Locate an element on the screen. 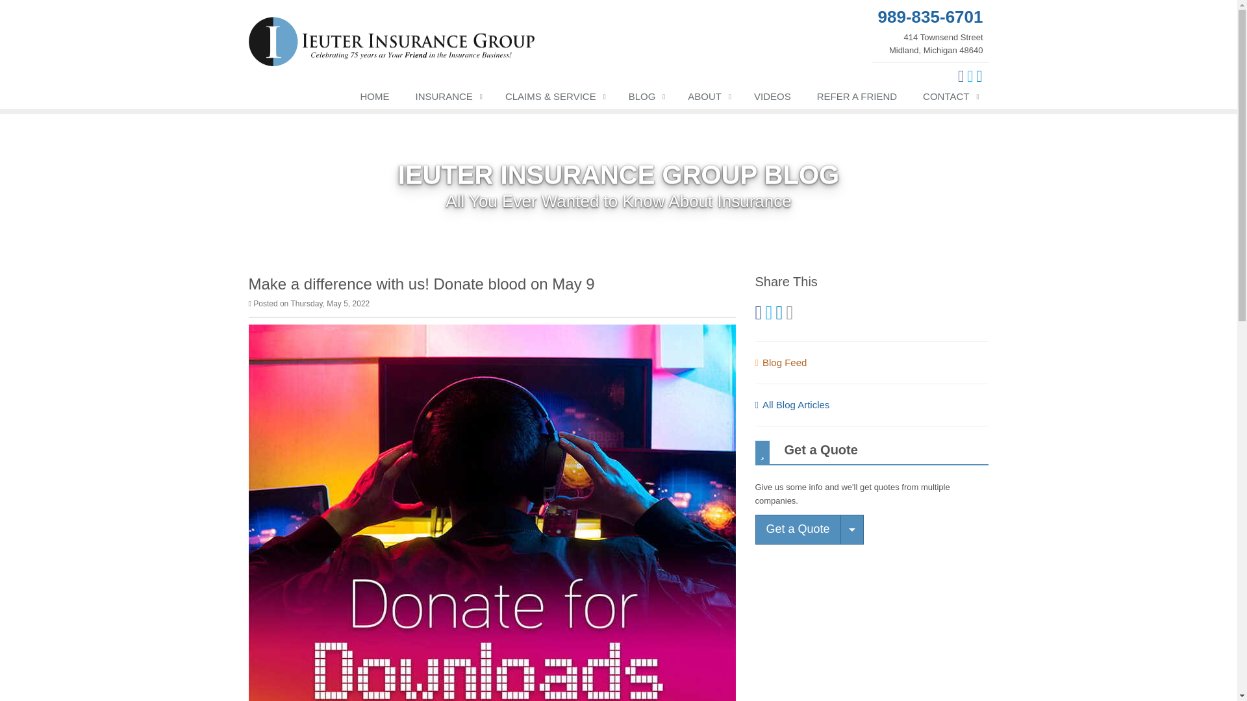 Image resolution: width=1247 pixels, height=701 pixels. ABOUT is located at coordinates (707, 99).